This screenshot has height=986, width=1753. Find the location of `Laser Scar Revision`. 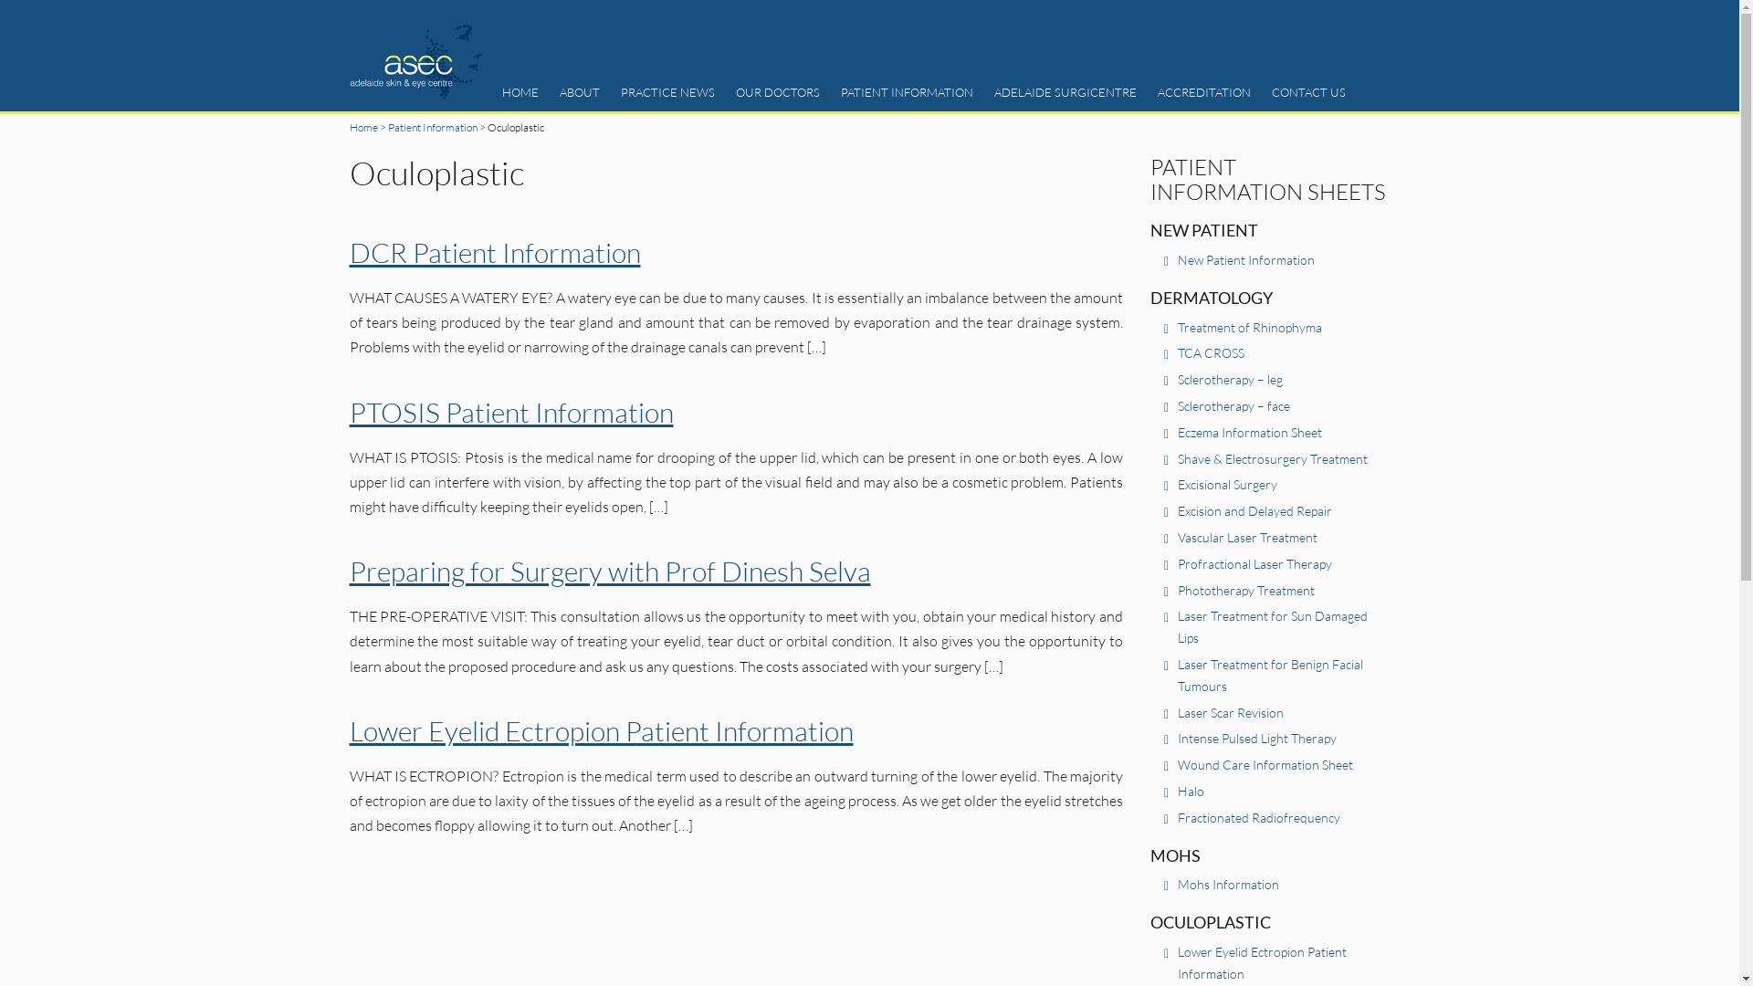

Laser Scar Revision is located at coordinates (1231, 712).